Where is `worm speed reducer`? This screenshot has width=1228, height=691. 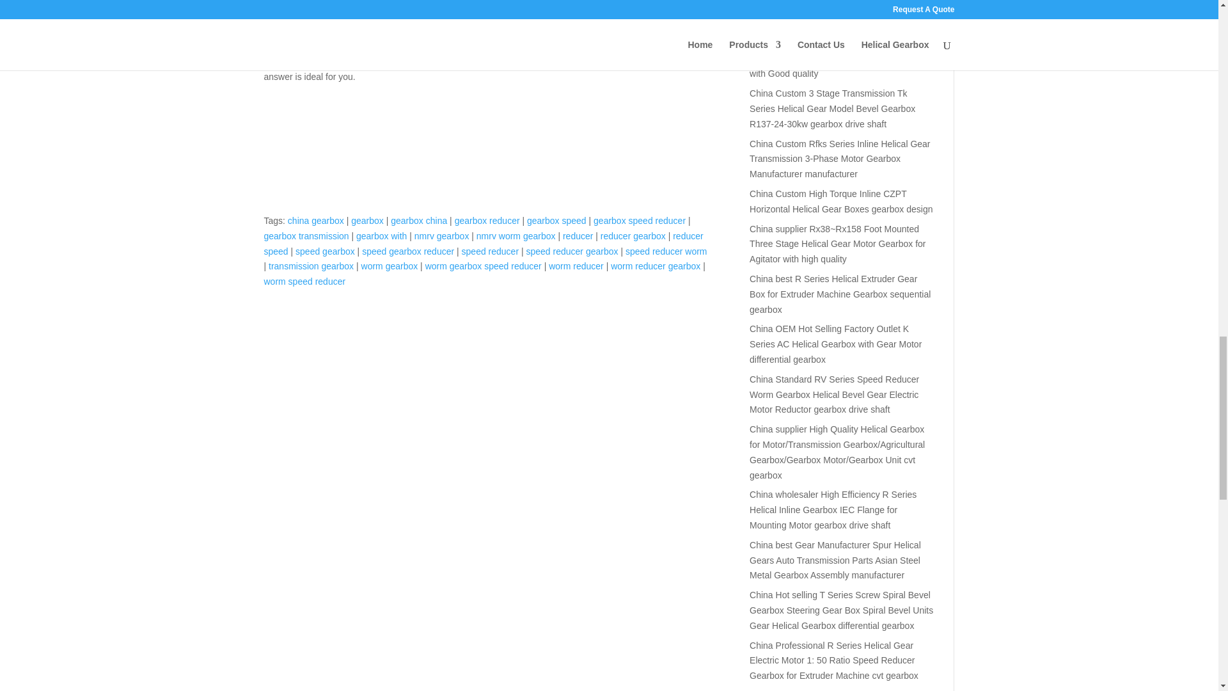 worm speed reducer is located at coordinates (304, 282).